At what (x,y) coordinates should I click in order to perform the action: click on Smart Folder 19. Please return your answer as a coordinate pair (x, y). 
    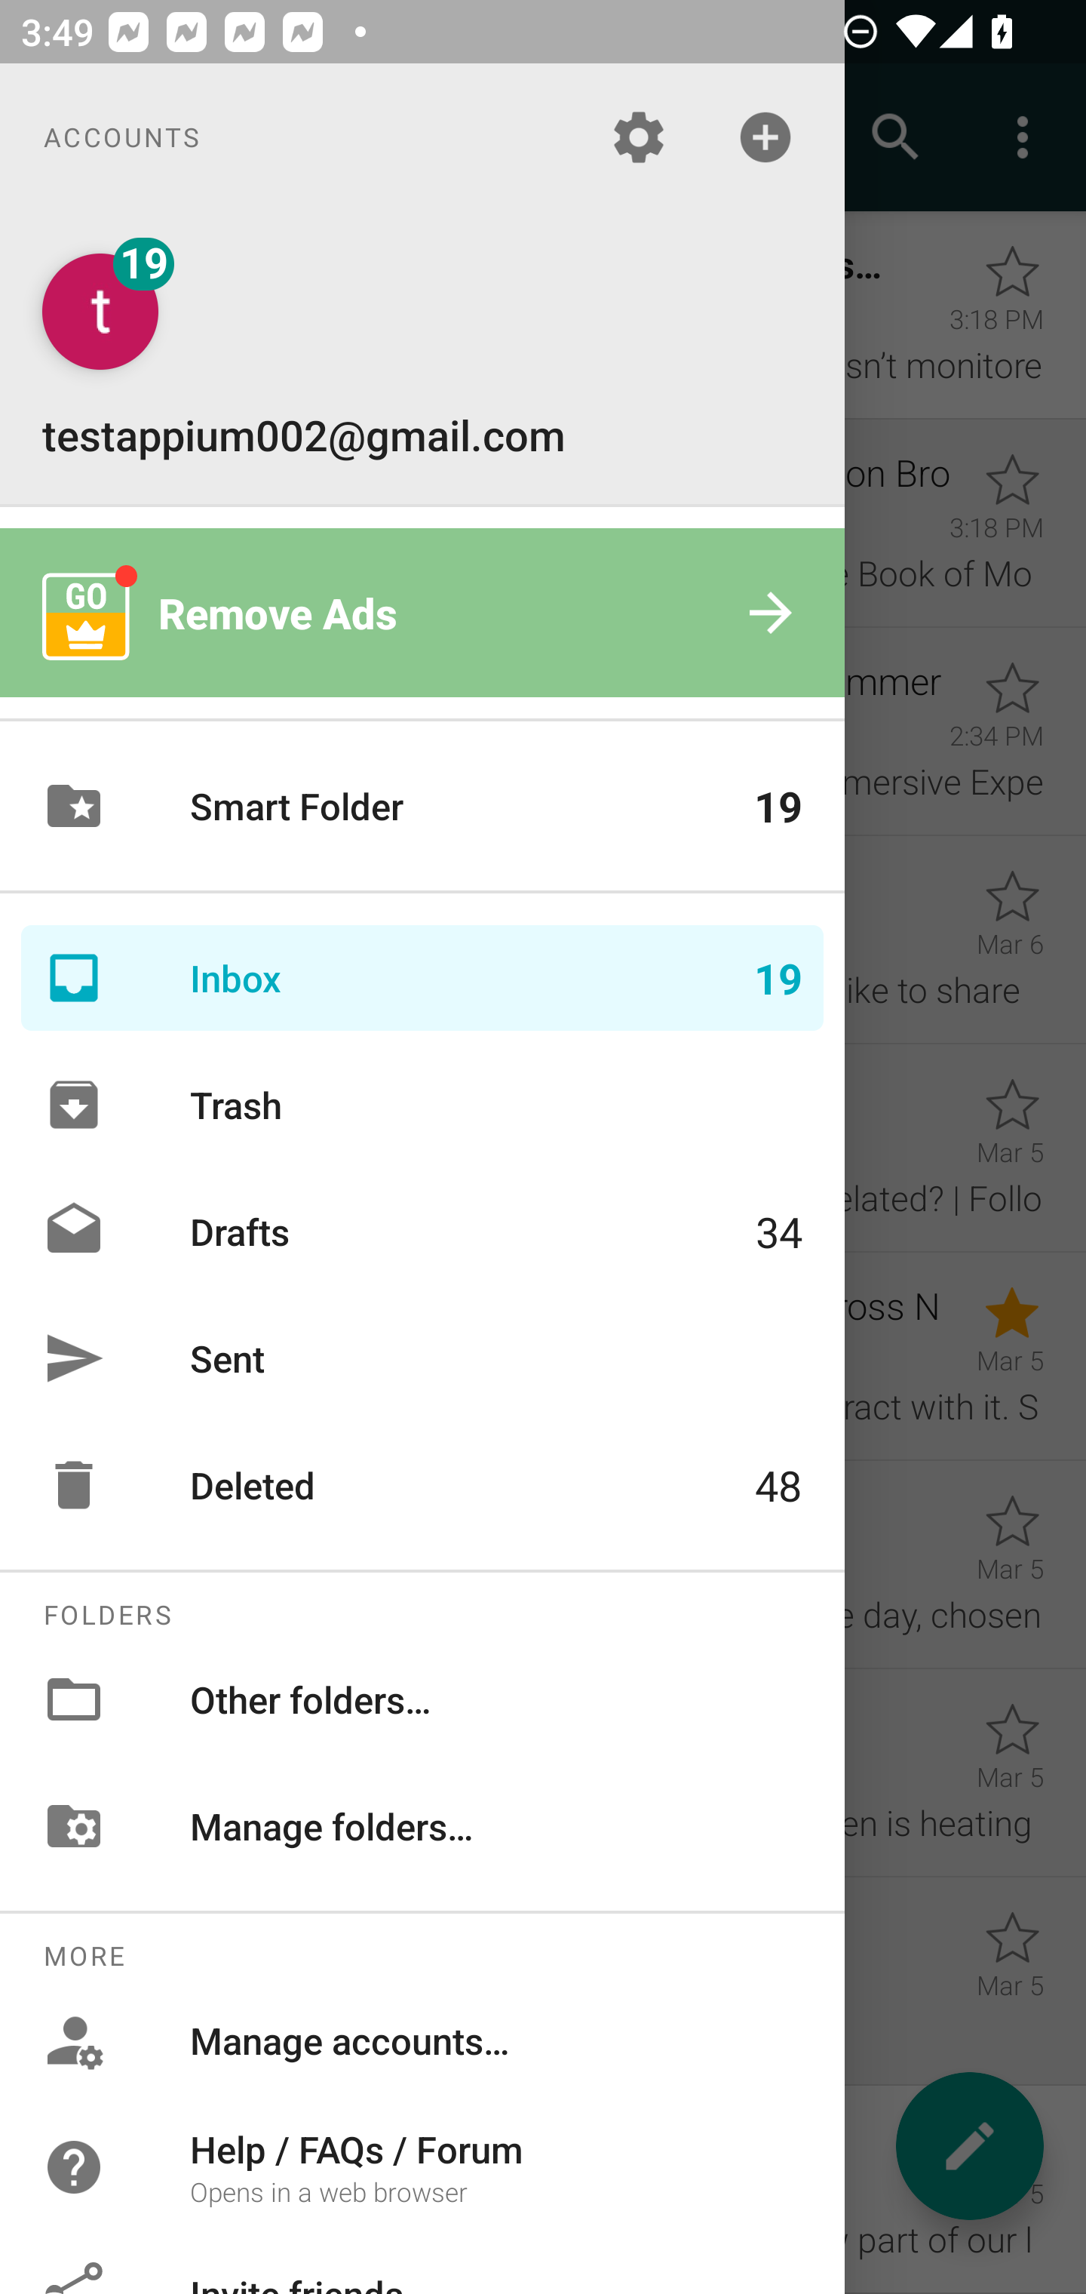
    Looking at the image, I should click on (422, 806).